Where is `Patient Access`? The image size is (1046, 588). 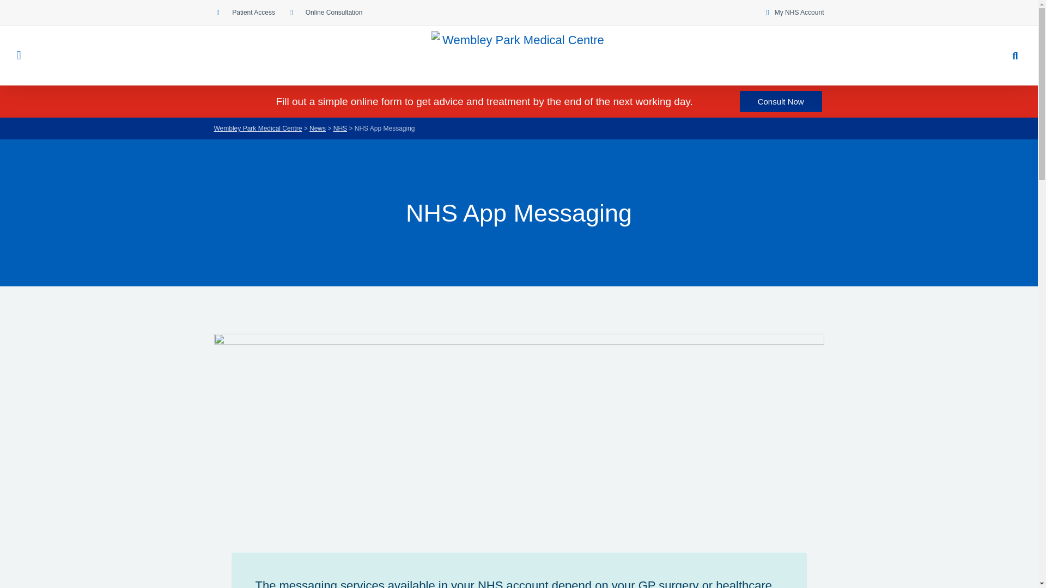 Patient Access is located at coordinates (245, 12).